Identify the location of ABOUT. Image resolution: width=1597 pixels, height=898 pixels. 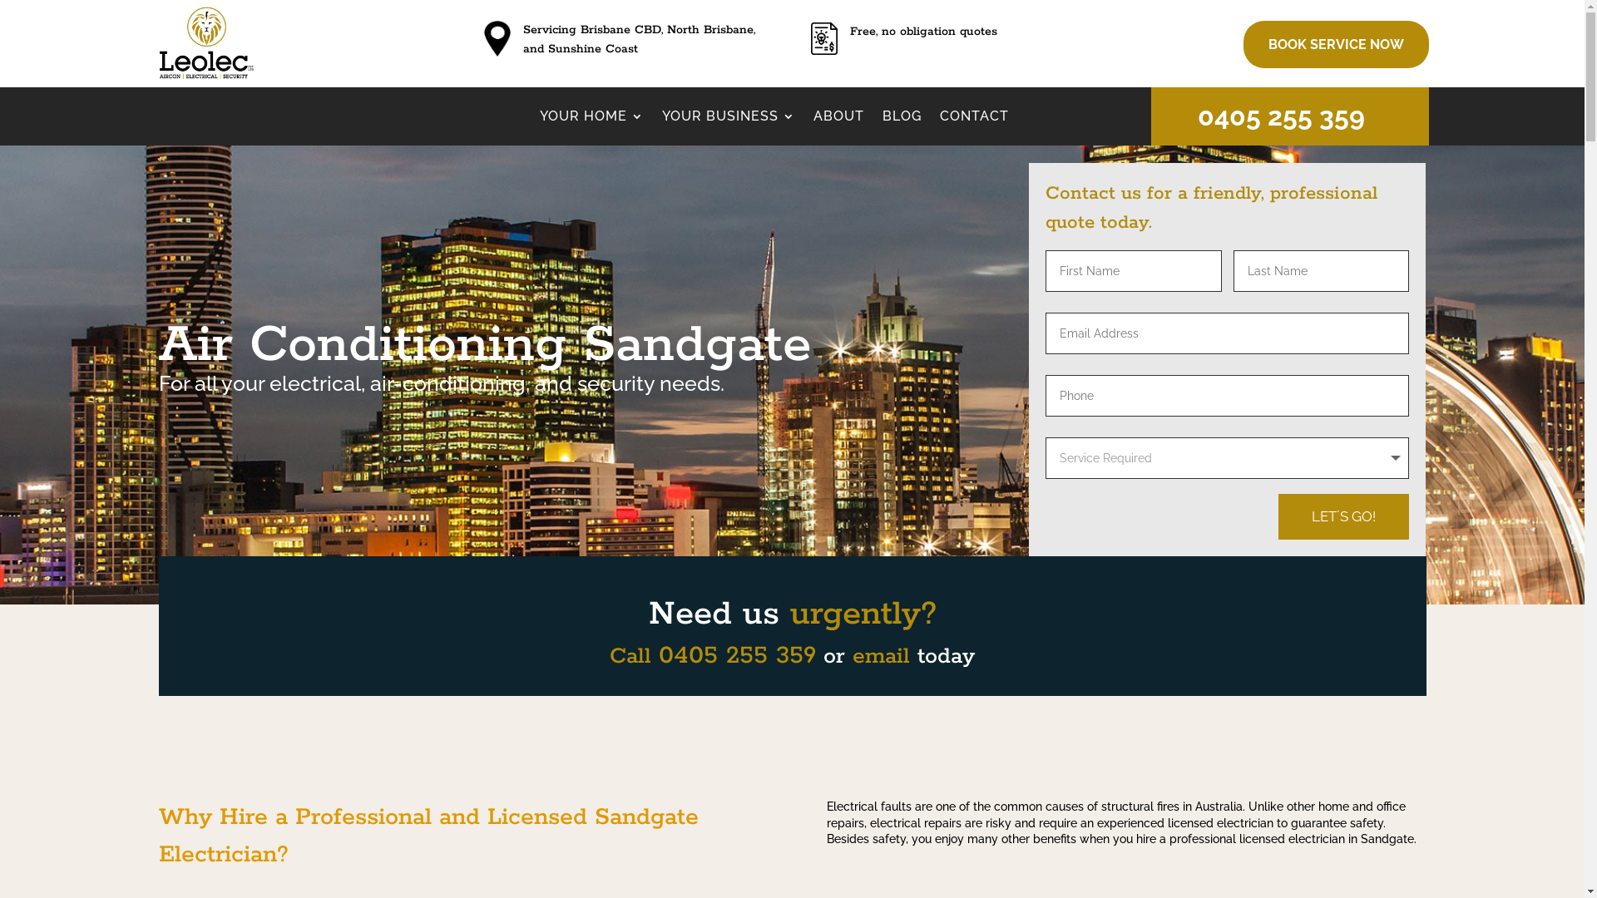
(838, 120).